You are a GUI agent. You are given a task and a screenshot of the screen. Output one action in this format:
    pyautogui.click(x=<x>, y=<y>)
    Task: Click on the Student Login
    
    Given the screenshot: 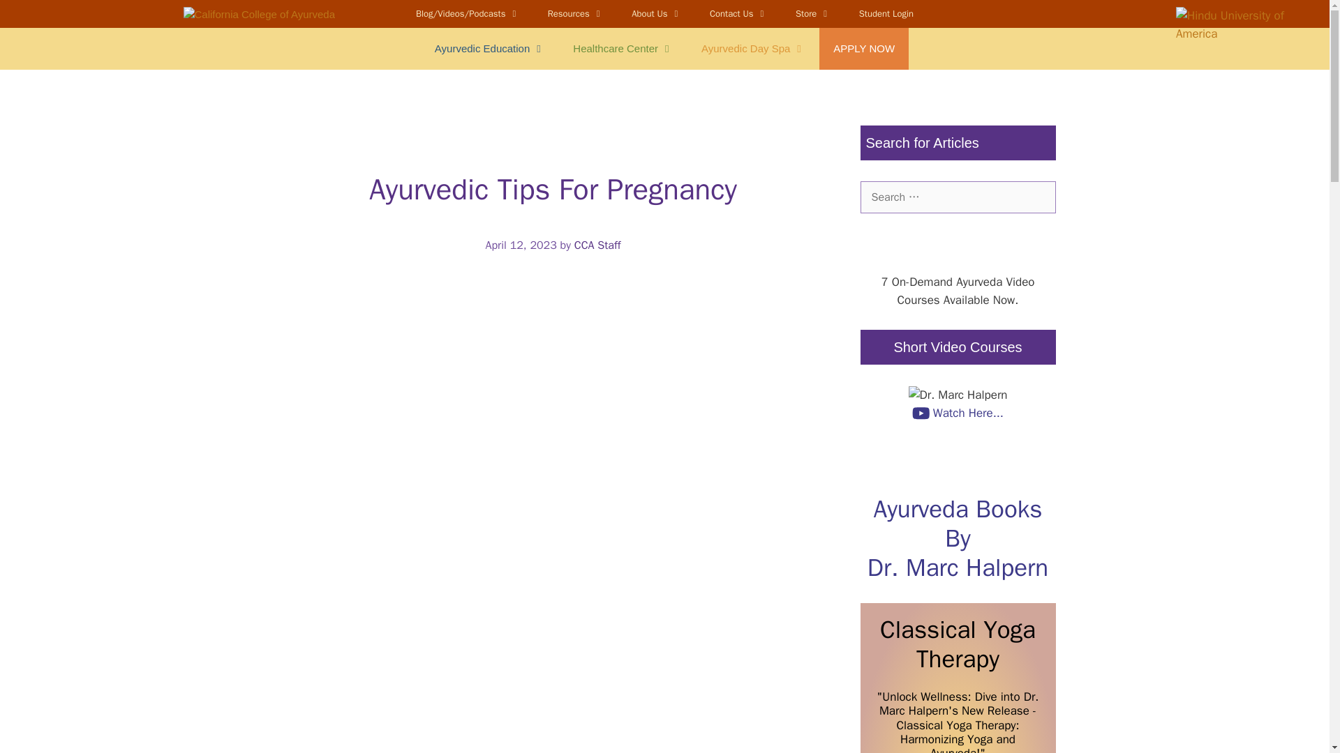 What is the action you would take?
    pyautogui.click(x=886, y=14)
    